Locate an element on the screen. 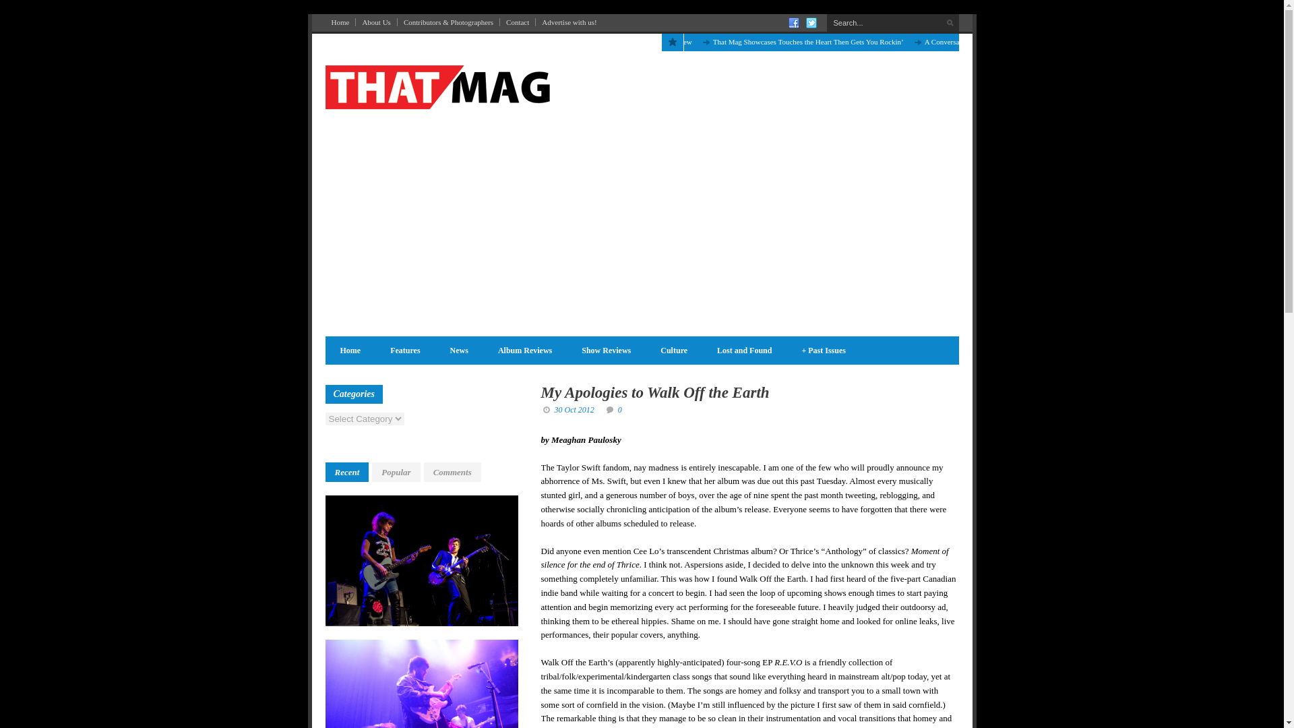 This screenshot has height=728, width=1294. Advertise with us! is located at coordinates (569, 22).